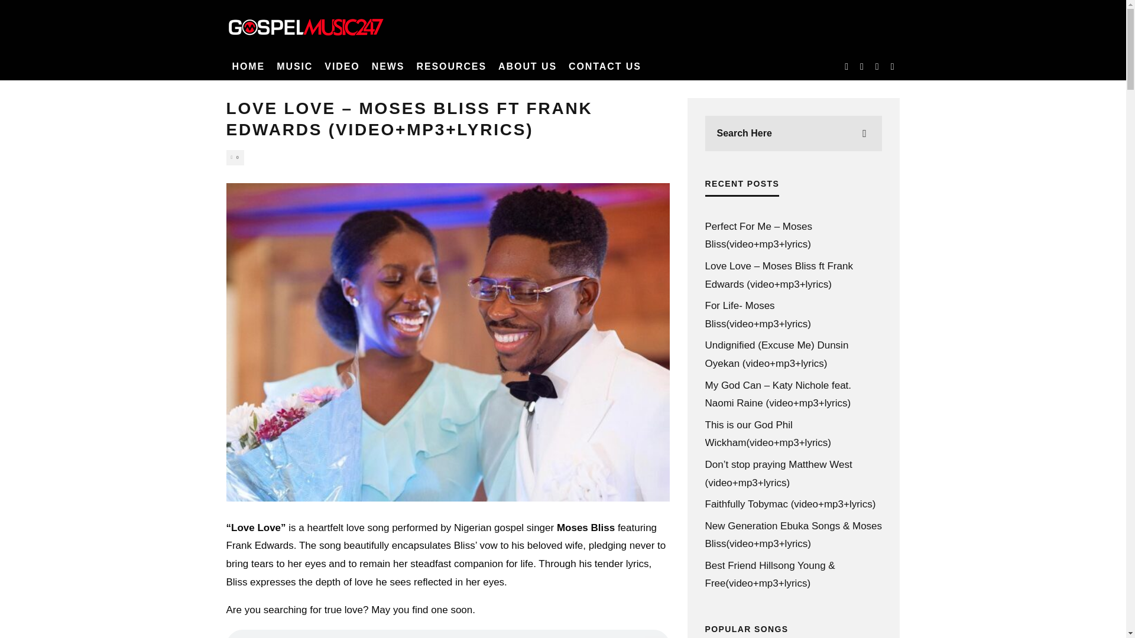  I want to click on RESOURCES, so click(451, 66).